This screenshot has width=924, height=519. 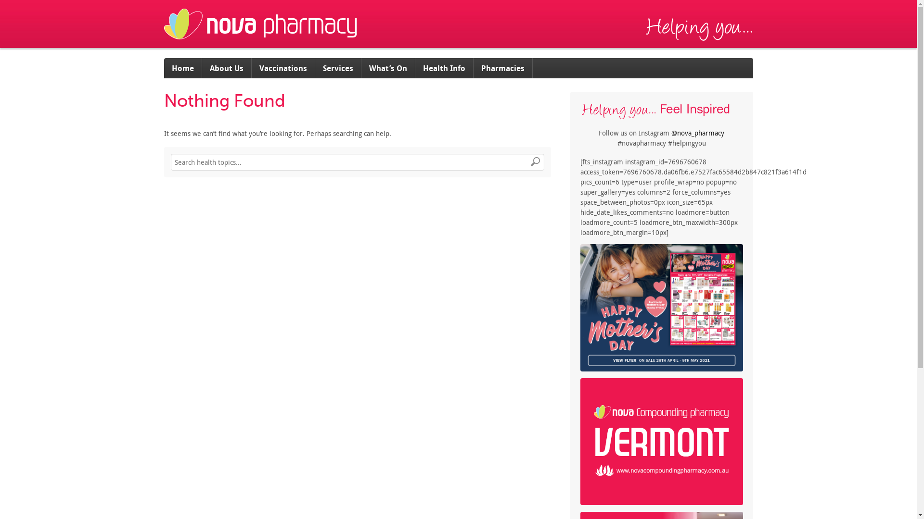 What do you see at coordinates (698, 133) in the screenshot?
I see `@nova_pharmacy` at bounding box center [698, 133].